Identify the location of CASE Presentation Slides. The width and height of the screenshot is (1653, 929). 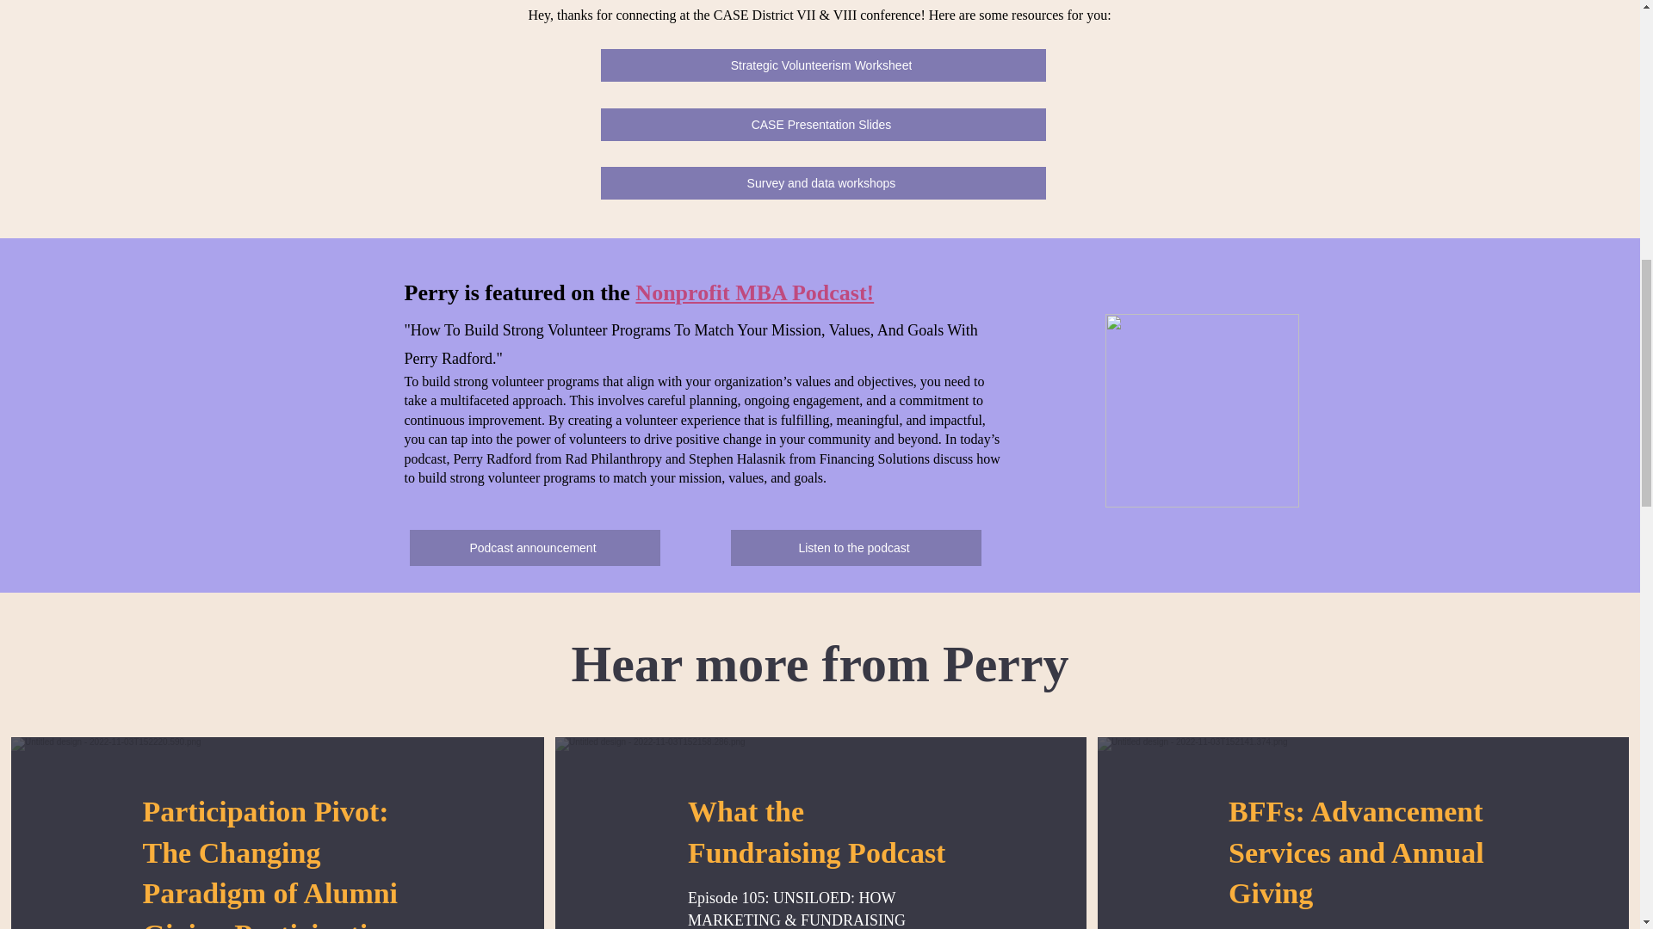
(823, 125).